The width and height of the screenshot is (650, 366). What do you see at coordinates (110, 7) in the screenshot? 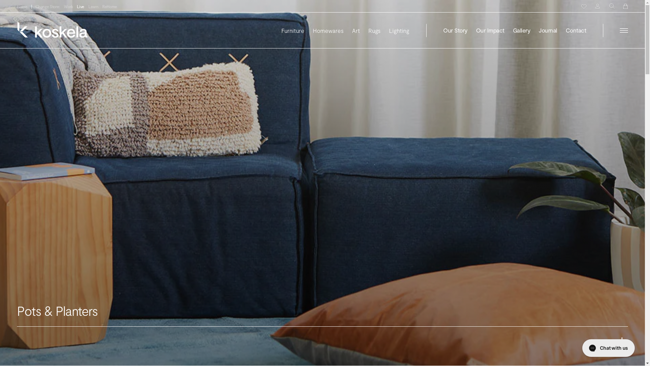
I see `ReHome` at bounding box center [110, 7].